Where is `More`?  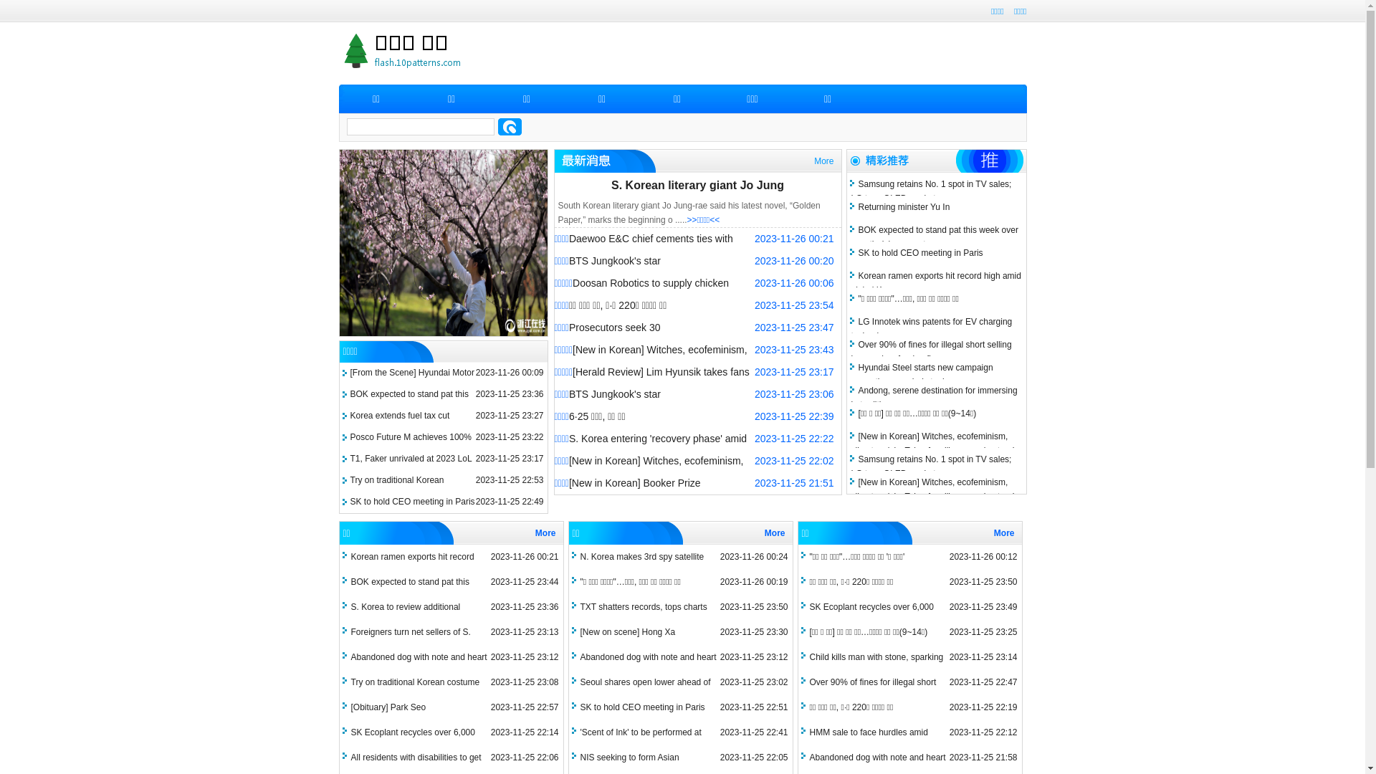 More is located at coordinates (548, 533).